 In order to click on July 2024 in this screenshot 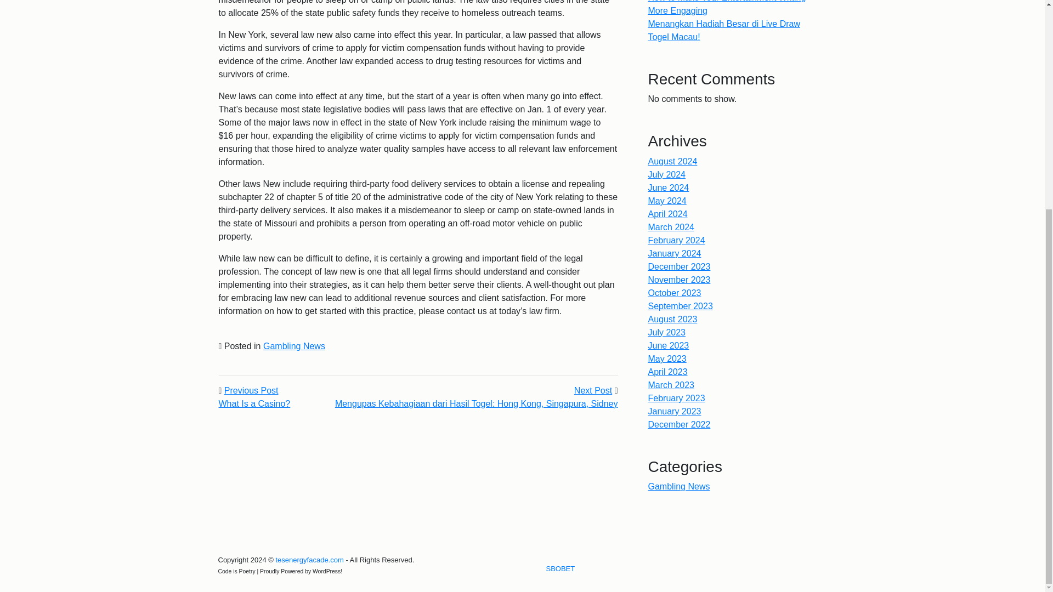, I will do `click(675, 411)`.